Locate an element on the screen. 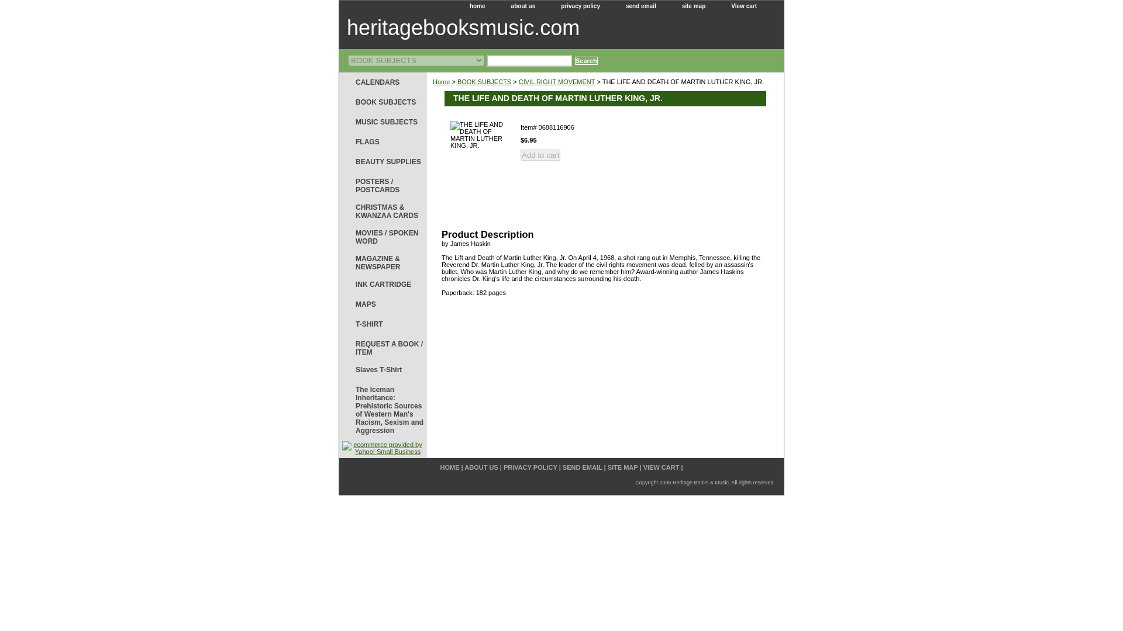 The image size is (1123, 631). THE LIFE AND DEATH OF MARTIN LUTHER KING, JR. is located at coordinates (480, 164).